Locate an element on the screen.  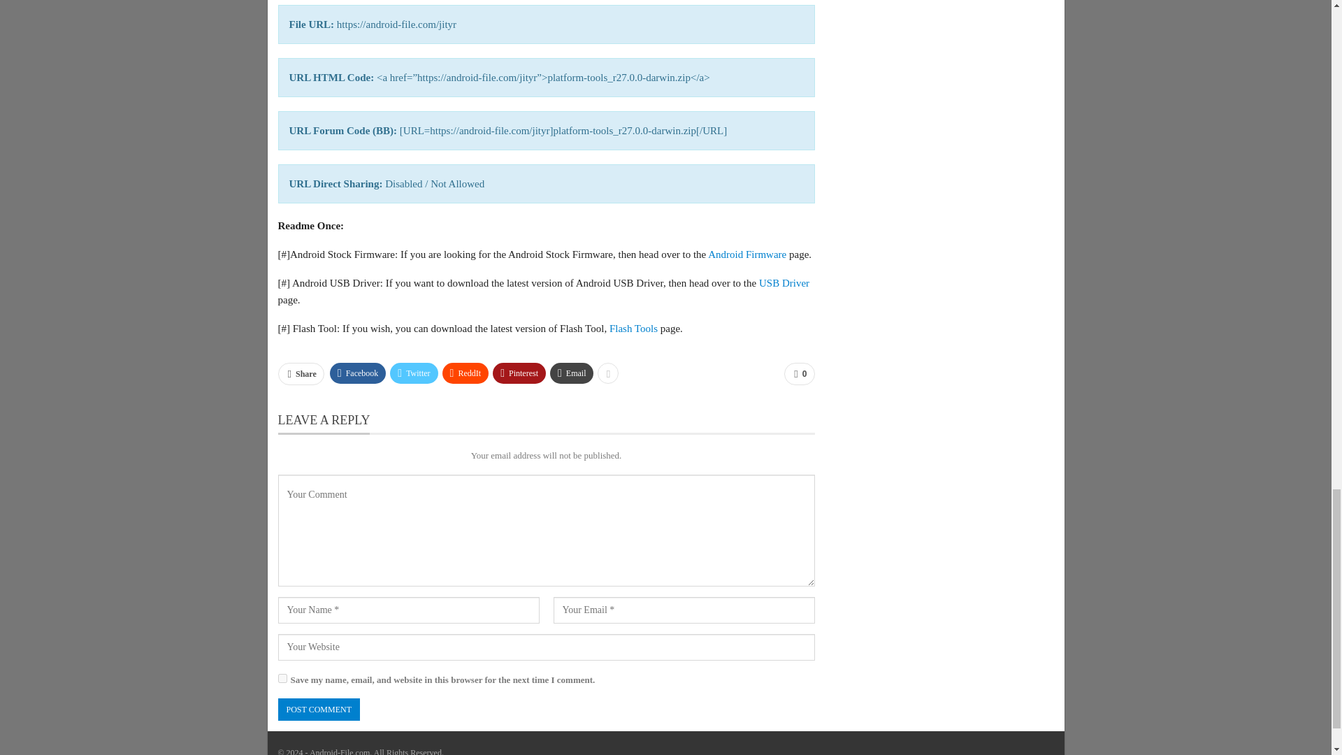
USB Driver is located at coordinates (784, 282).